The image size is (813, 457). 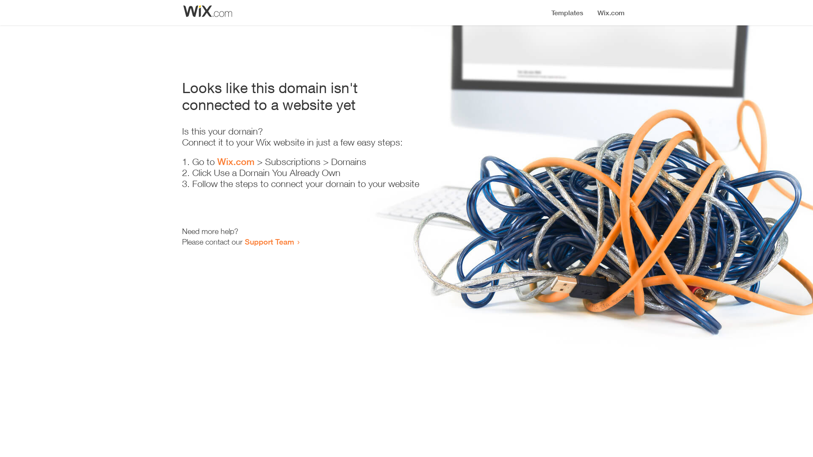 I want to click on Support Team, so click(x=269, y=242).